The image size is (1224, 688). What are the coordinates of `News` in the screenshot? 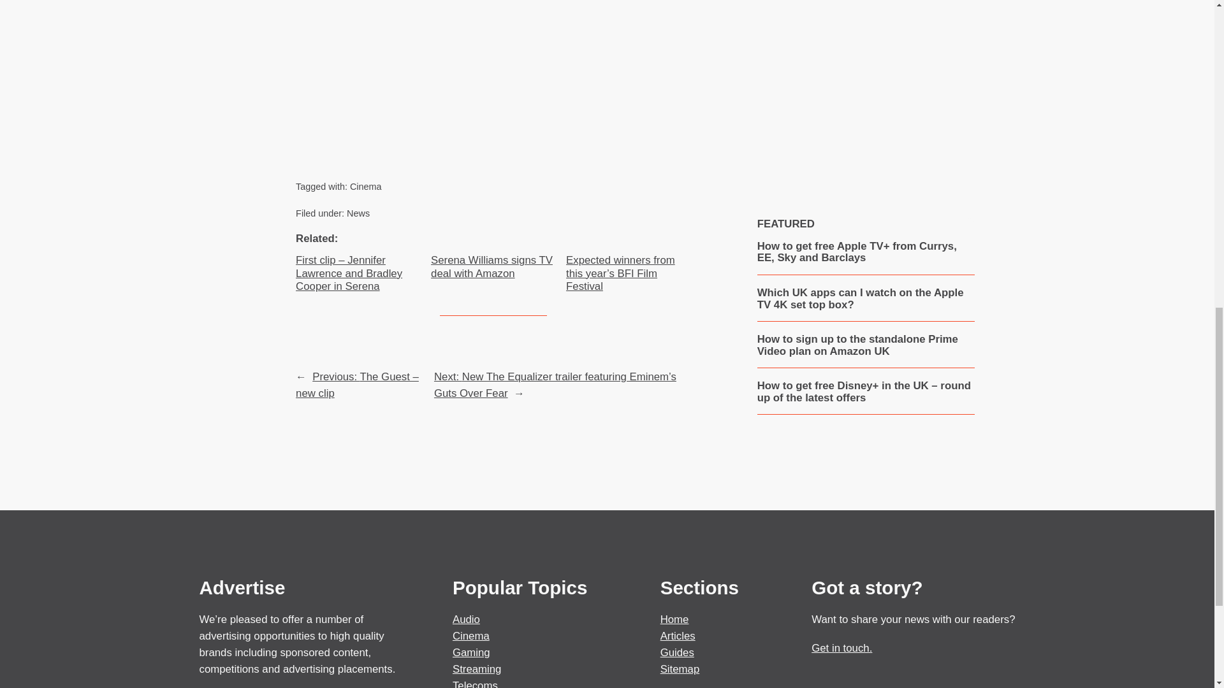 It's located at (358, 213).